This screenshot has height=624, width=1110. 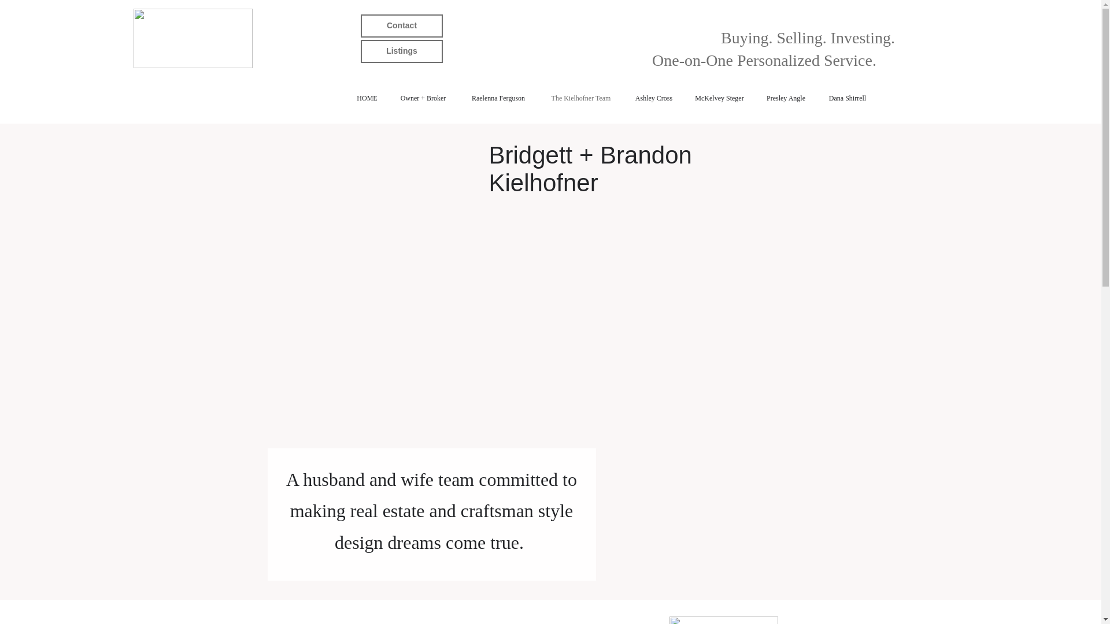 What do you see at coordinates (402, 51) in the screenshot?
I see `Listings` at bounding box center [402, 51].